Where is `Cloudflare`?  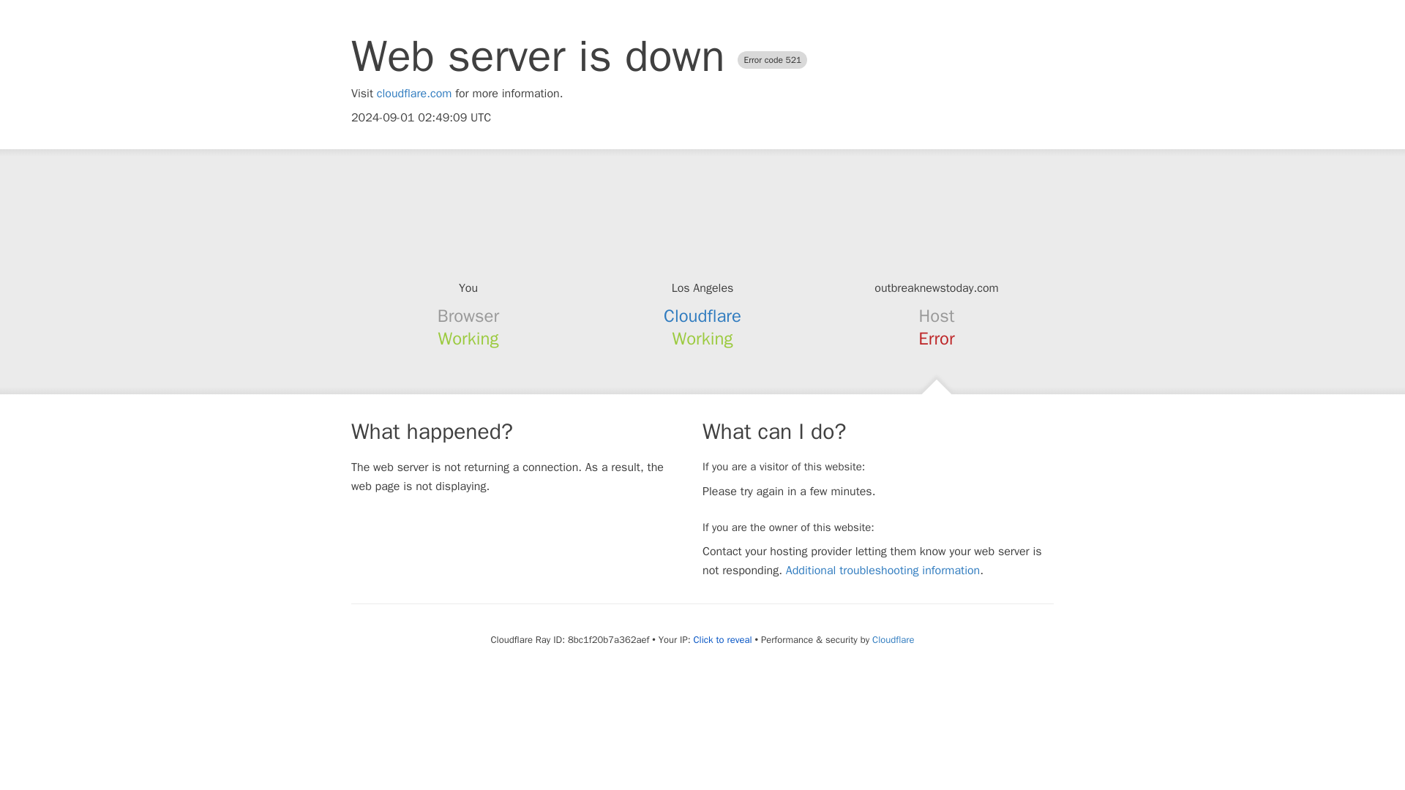 Cloudflare is located at coordinates (893, 639).